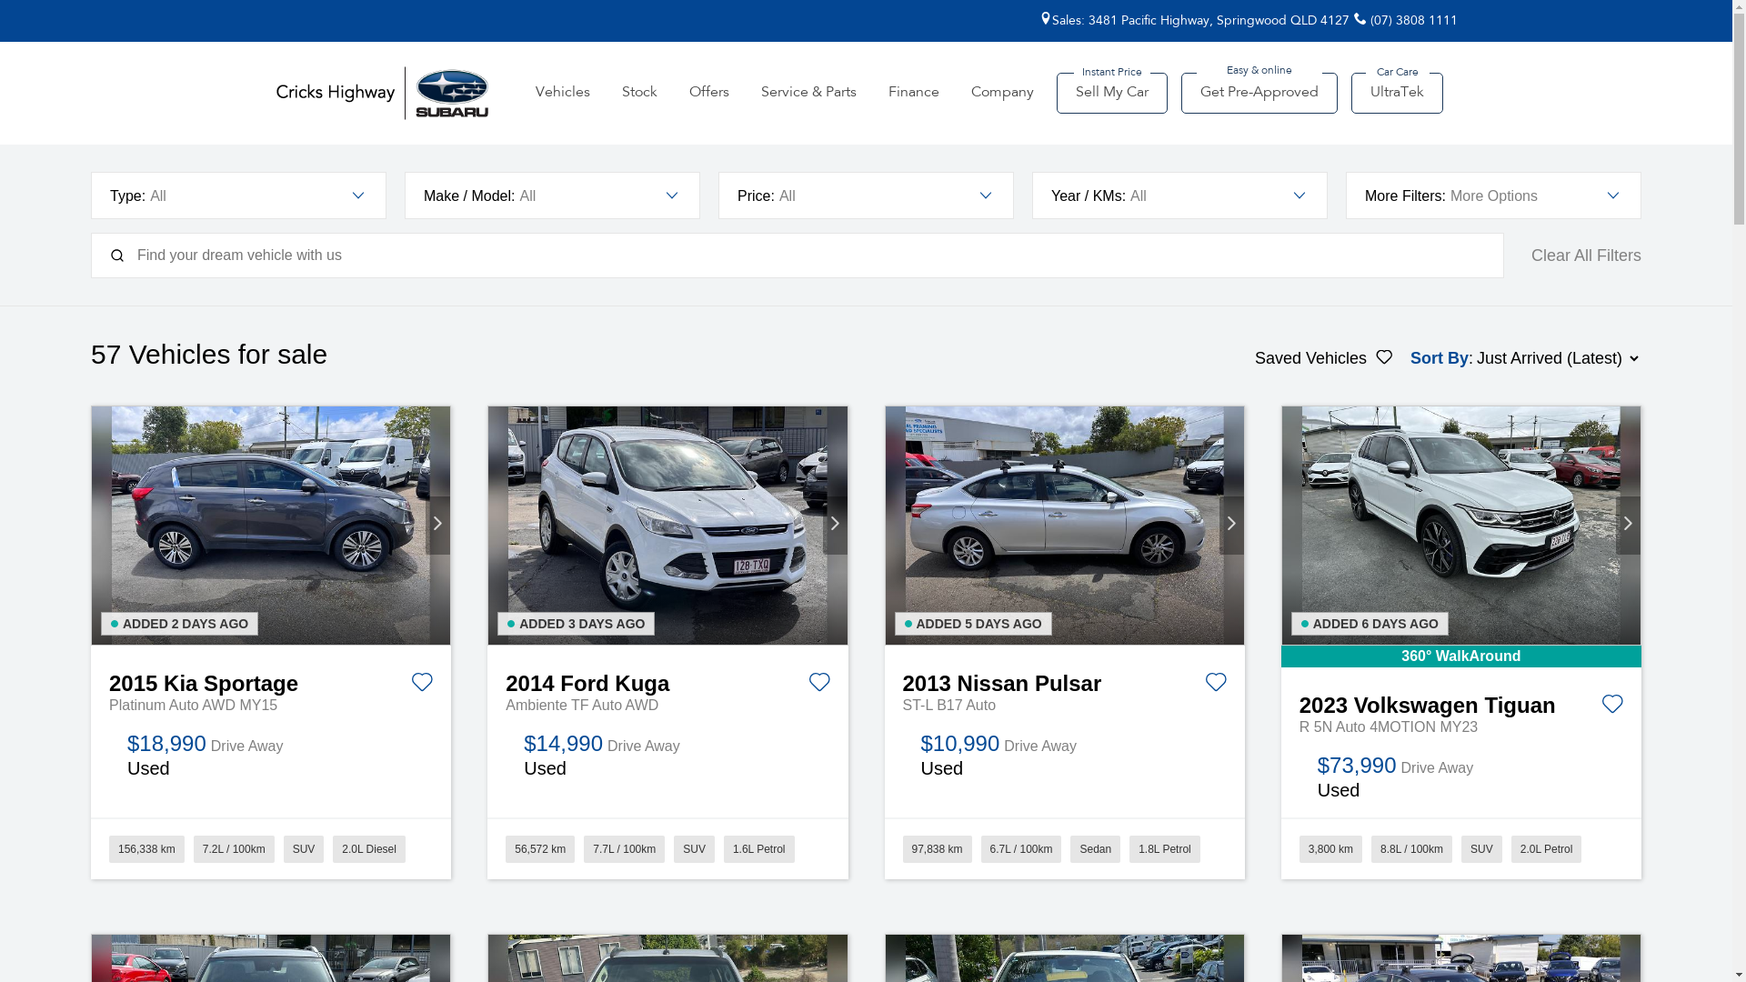 This screenshot has width=1746, height=982. What do you see at coordinates (562, 93) in the screenshot?
I see `Vehicles` at bounding box center [562, 93].